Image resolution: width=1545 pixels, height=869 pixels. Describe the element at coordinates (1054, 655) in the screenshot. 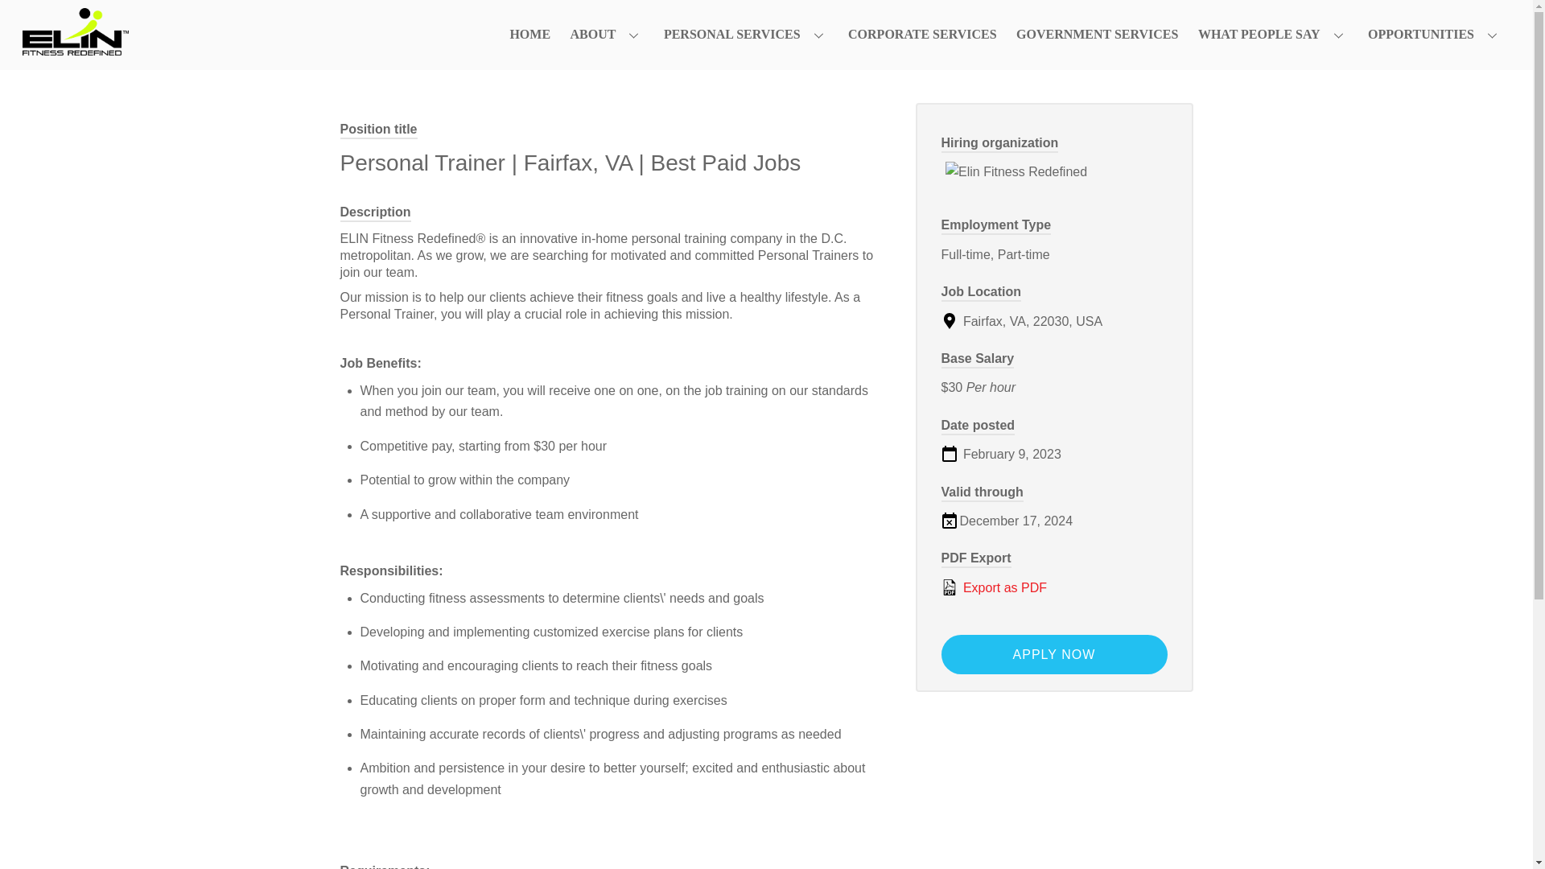

I see `APPLY NOW` at that location.